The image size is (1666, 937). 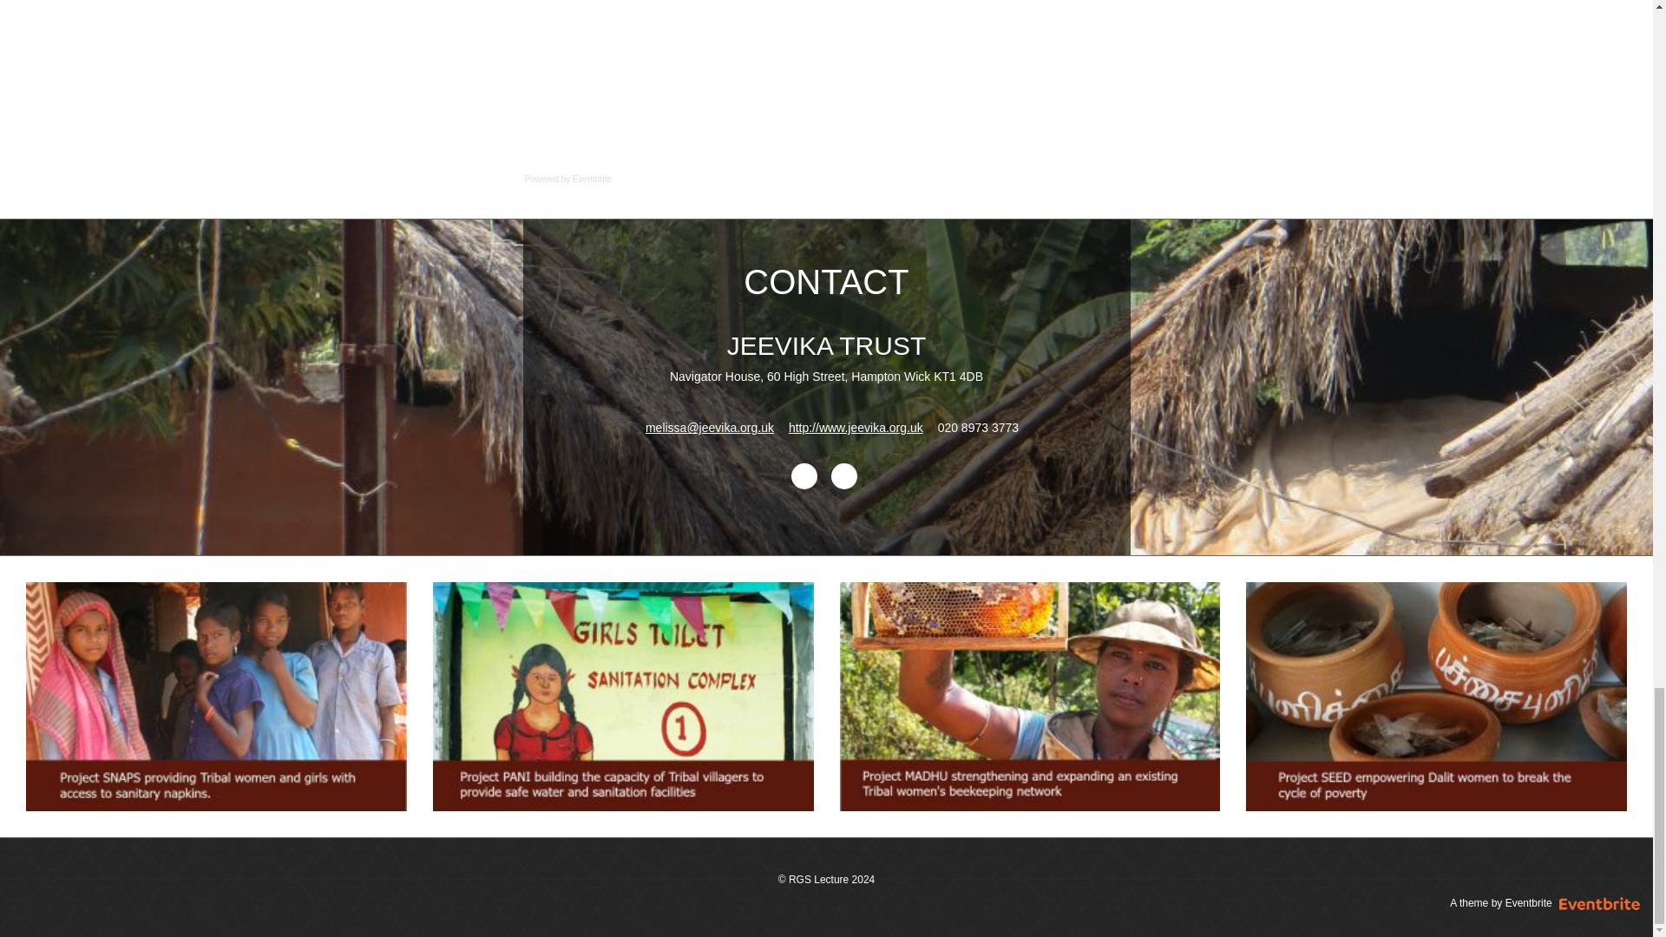 What do you see at coordinates (1518, 902) in the screenshot?
I see `A theme by Eventbrite` at bounding box center [1518, 902].